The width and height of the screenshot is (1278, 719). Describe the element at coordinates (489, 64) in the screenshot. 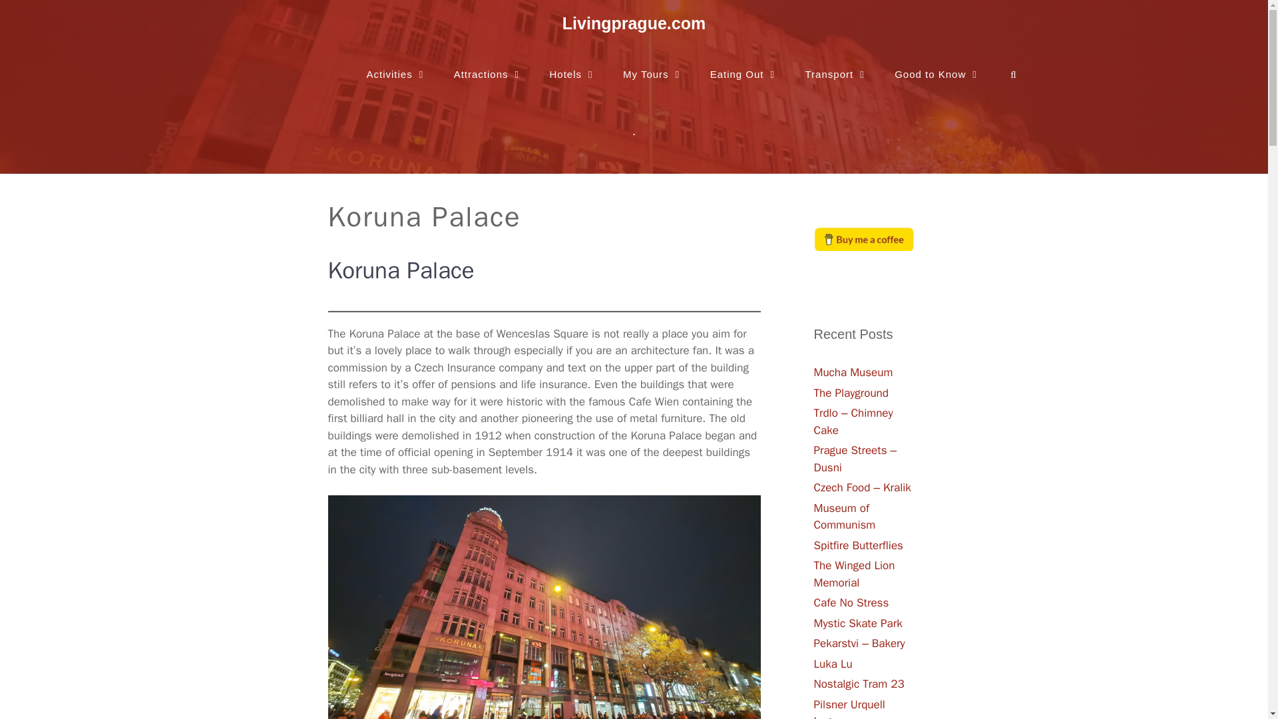

I see `Attractions` at that location.